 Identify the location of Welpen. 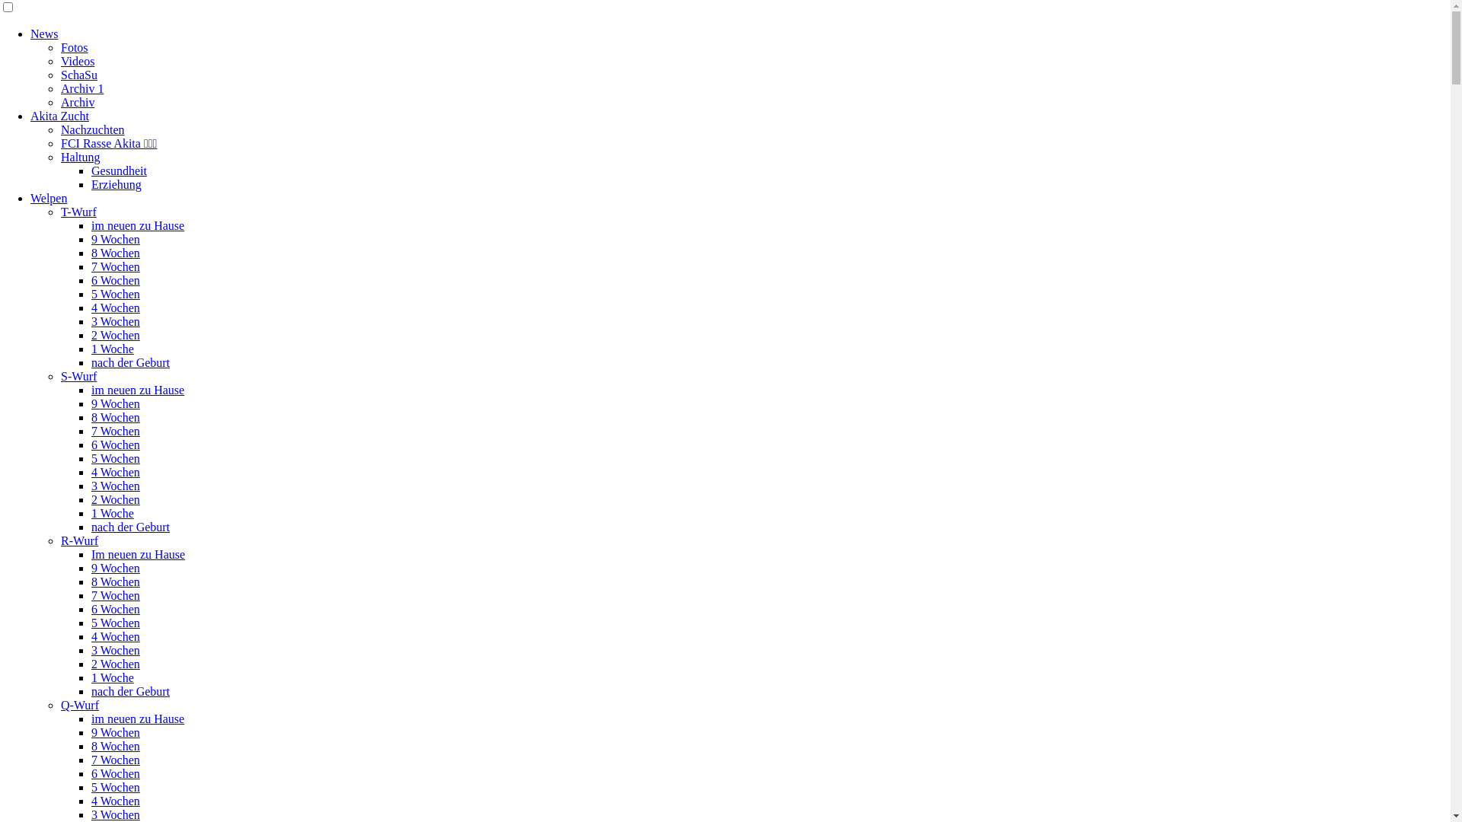
(49, 198).